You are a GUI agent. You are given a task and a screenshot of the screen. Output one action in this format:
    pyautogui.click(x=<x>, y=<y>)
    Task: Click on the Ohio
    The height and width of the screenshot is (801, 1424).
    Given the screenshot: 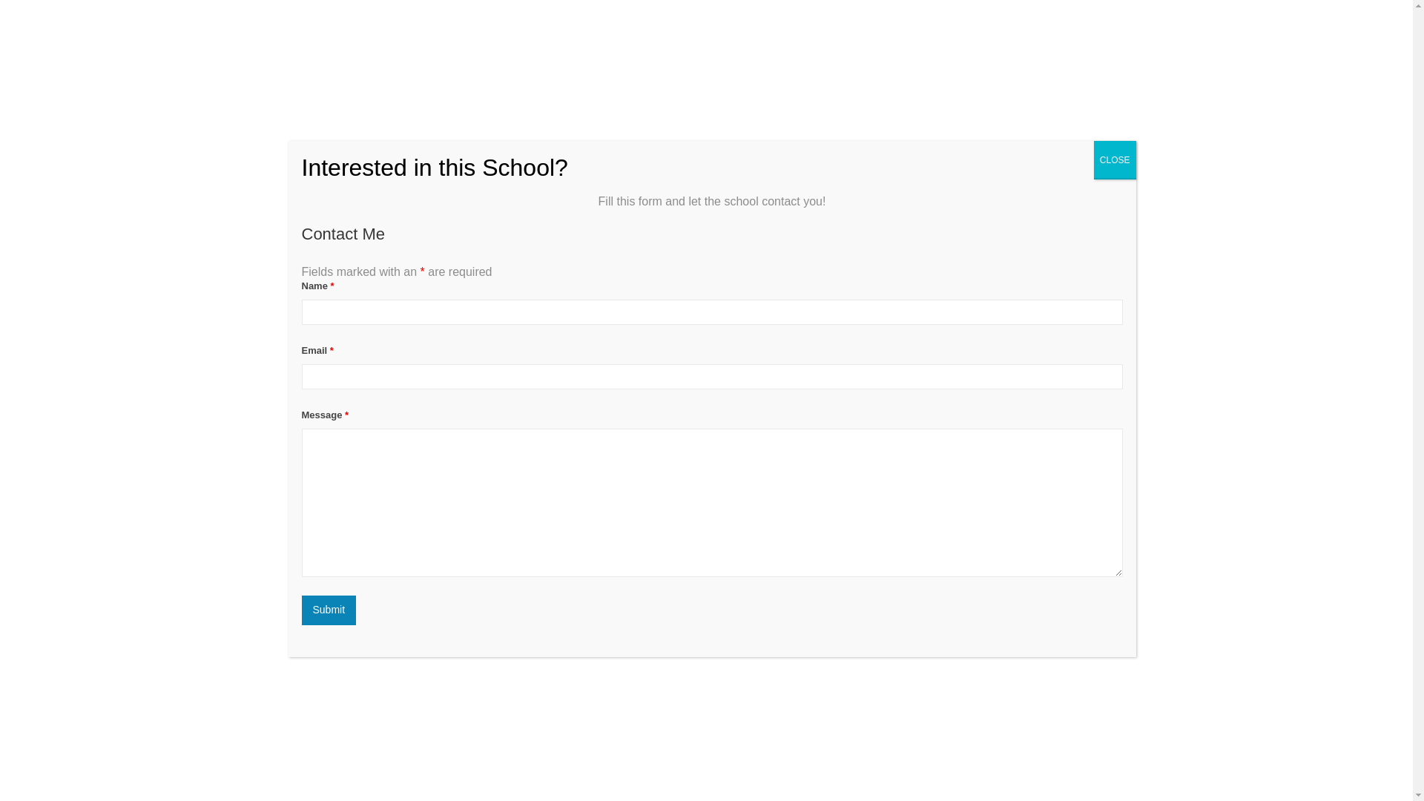 What is the action you would take?
    pyautogui.click(x=371, y=349)
    